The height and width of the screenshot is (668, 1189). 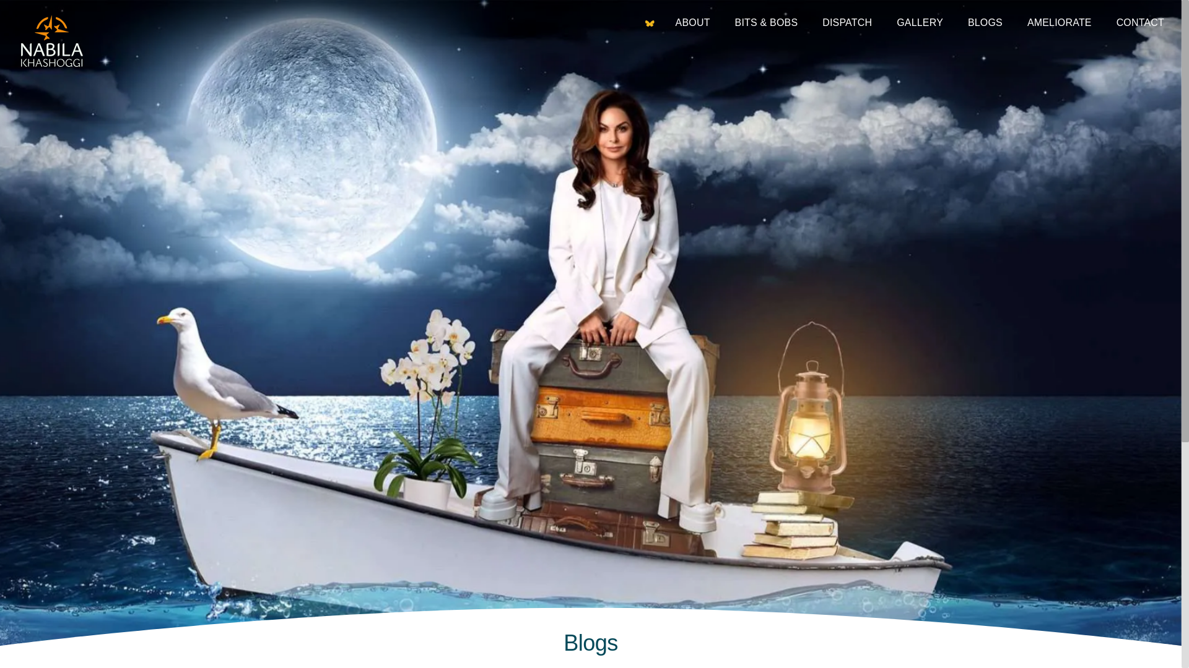 What do you see at coordinates (52, 41) in the screenshot?
I see `Nabila Khashoggi's Logo` at bounding box center [52, 41].